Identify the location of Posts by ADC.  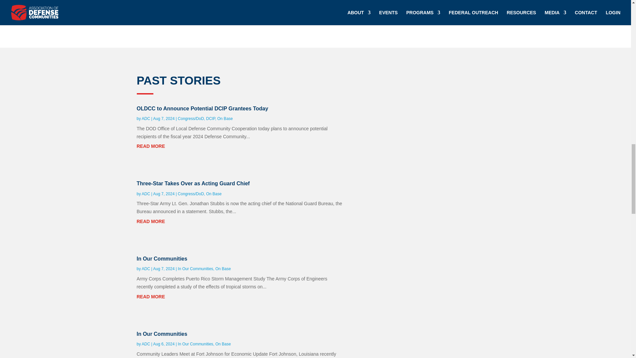
(146, 344).